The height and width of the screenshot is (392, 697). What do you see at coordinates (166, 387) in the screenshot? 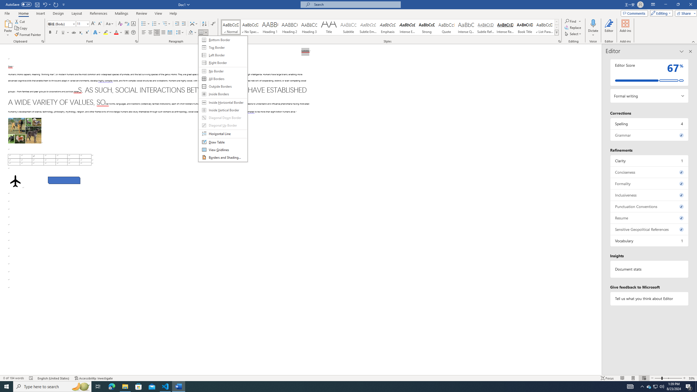
I see `Visual Studio Code - 1 running window` at bounding box center [166, 387].